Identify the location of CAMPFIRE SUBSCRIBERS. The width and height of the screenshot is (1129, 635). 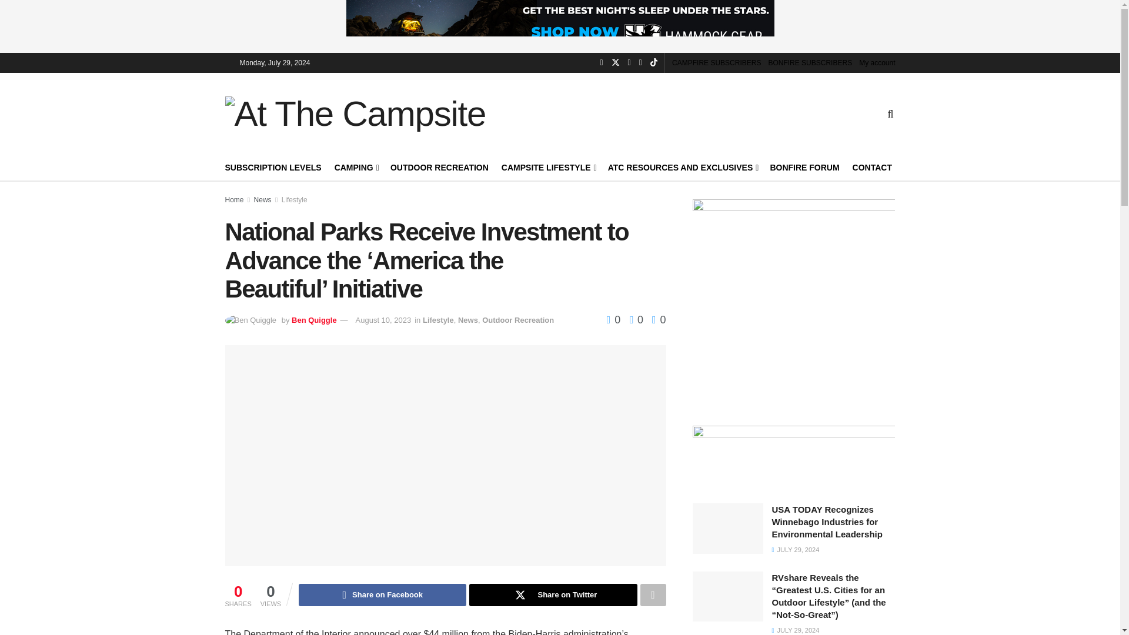
(716, 62).